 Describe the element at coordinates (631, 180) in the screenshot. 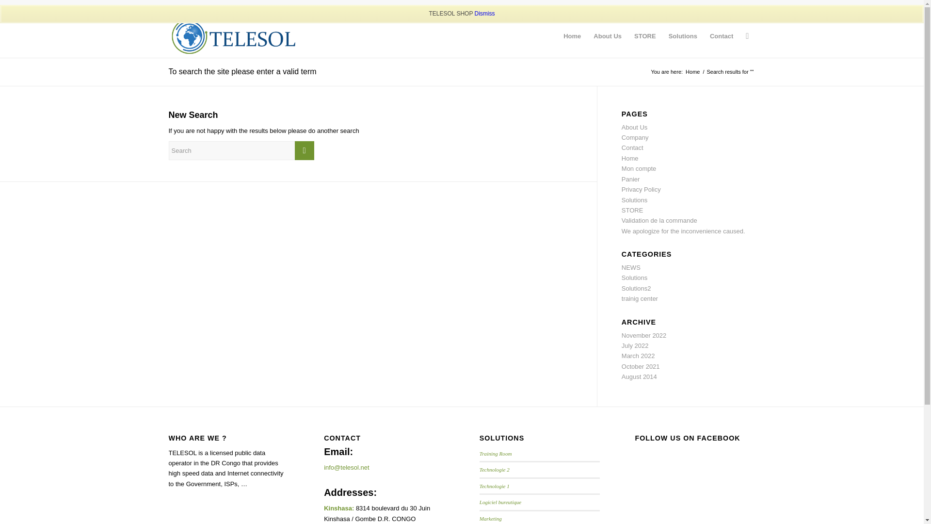

I see `Panier` at that location.